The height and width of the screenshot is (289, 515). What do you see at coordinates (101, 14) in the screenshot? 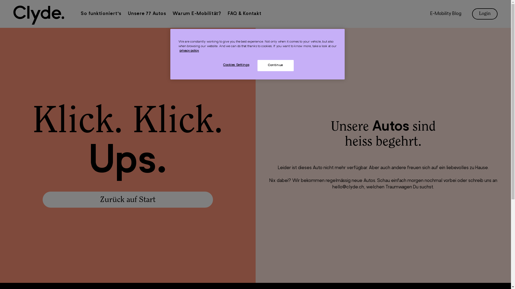
I see `So funktioniert's` at bounding box center [101, 14].